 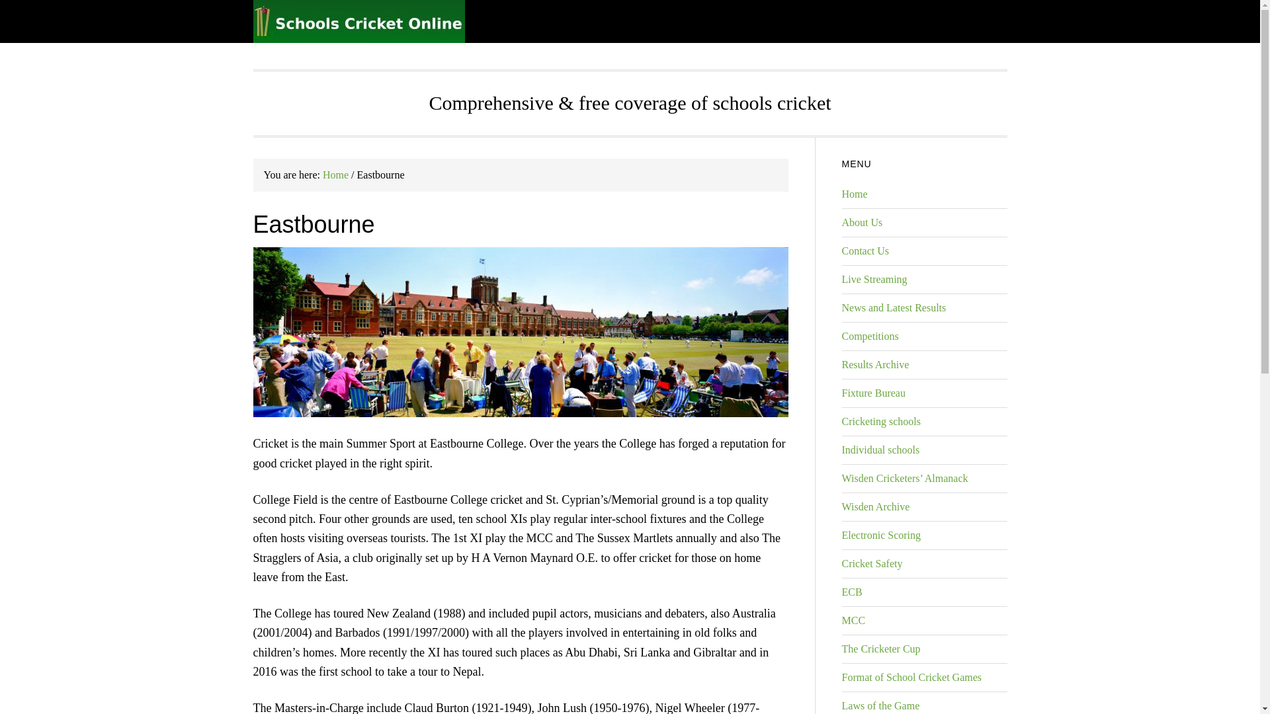 What do you see at coordinates (853, 620) in the screenshot?
I see `MCC` at bounding box center [853, 620].